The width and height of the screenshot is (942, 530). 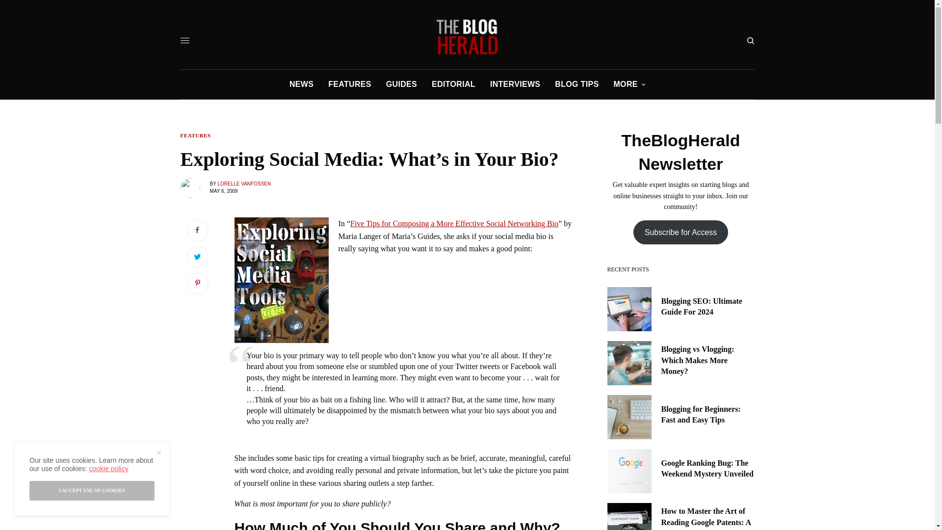 I want to click on FEATURES, so click(x=196, y=135).